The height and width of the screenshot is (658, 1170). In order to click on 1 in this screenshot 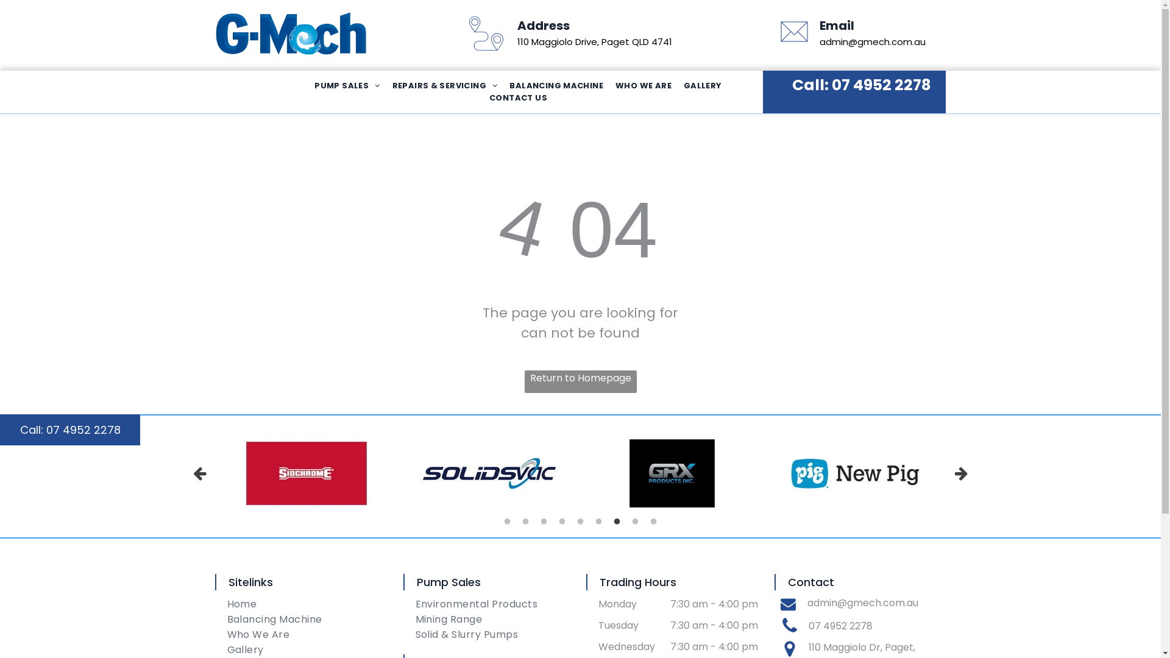, I will do `click(507, 522)`.